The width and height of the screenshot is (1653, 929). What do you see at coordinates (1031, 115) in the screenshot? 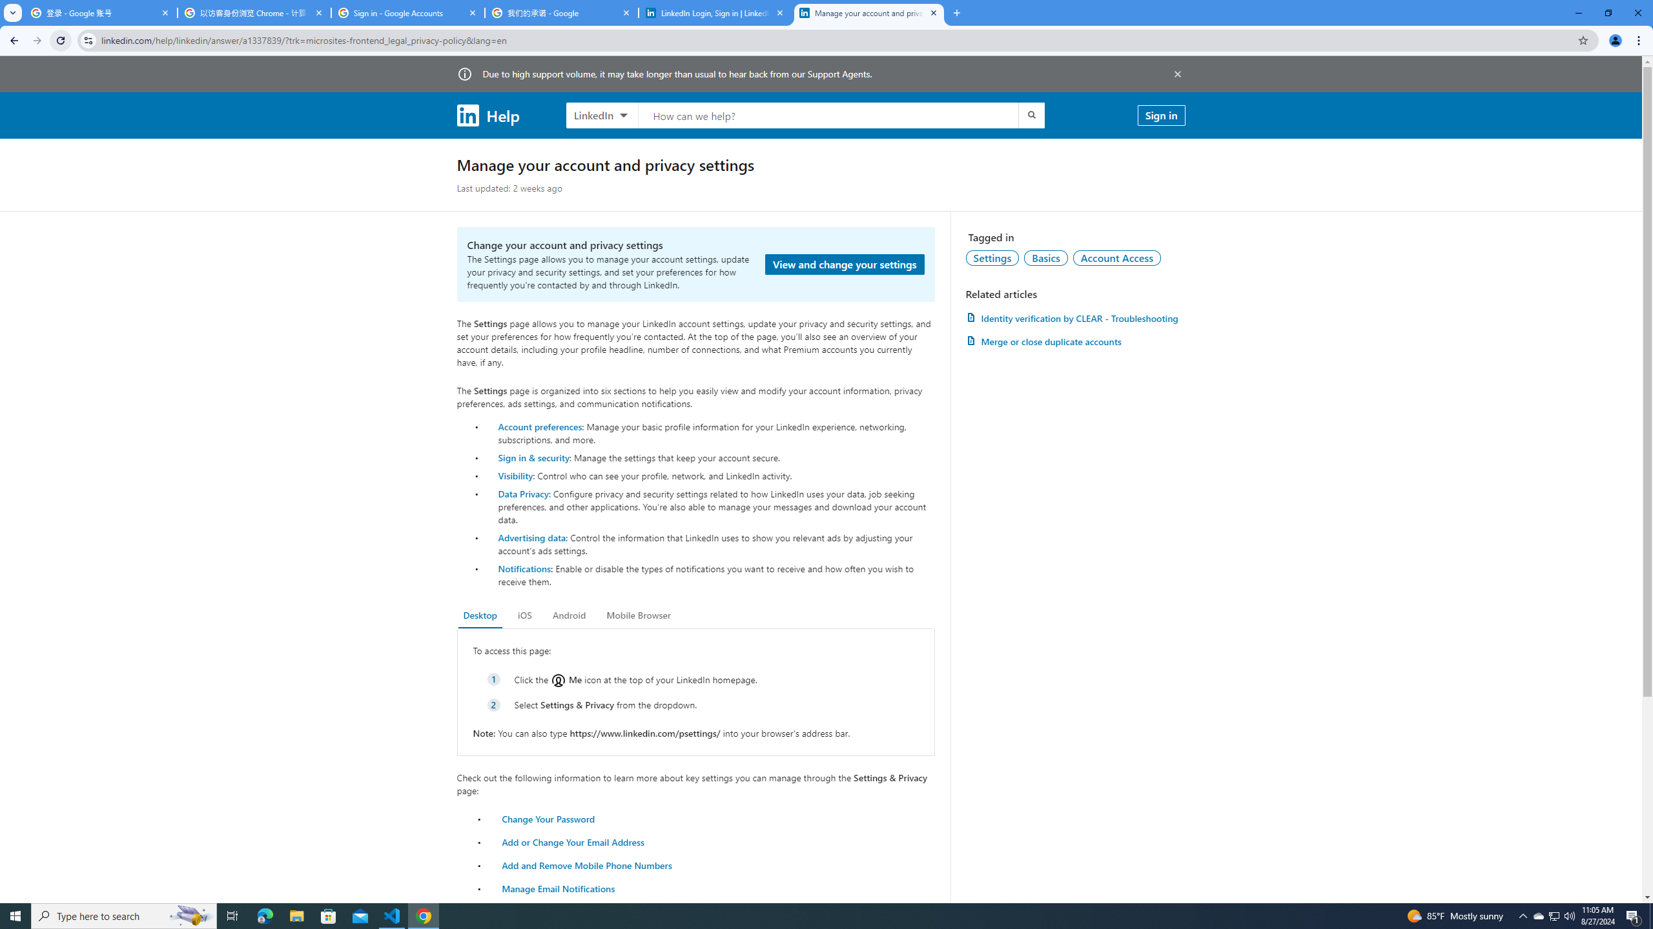
I see `Submit search` at bounding box center [1031, 115].